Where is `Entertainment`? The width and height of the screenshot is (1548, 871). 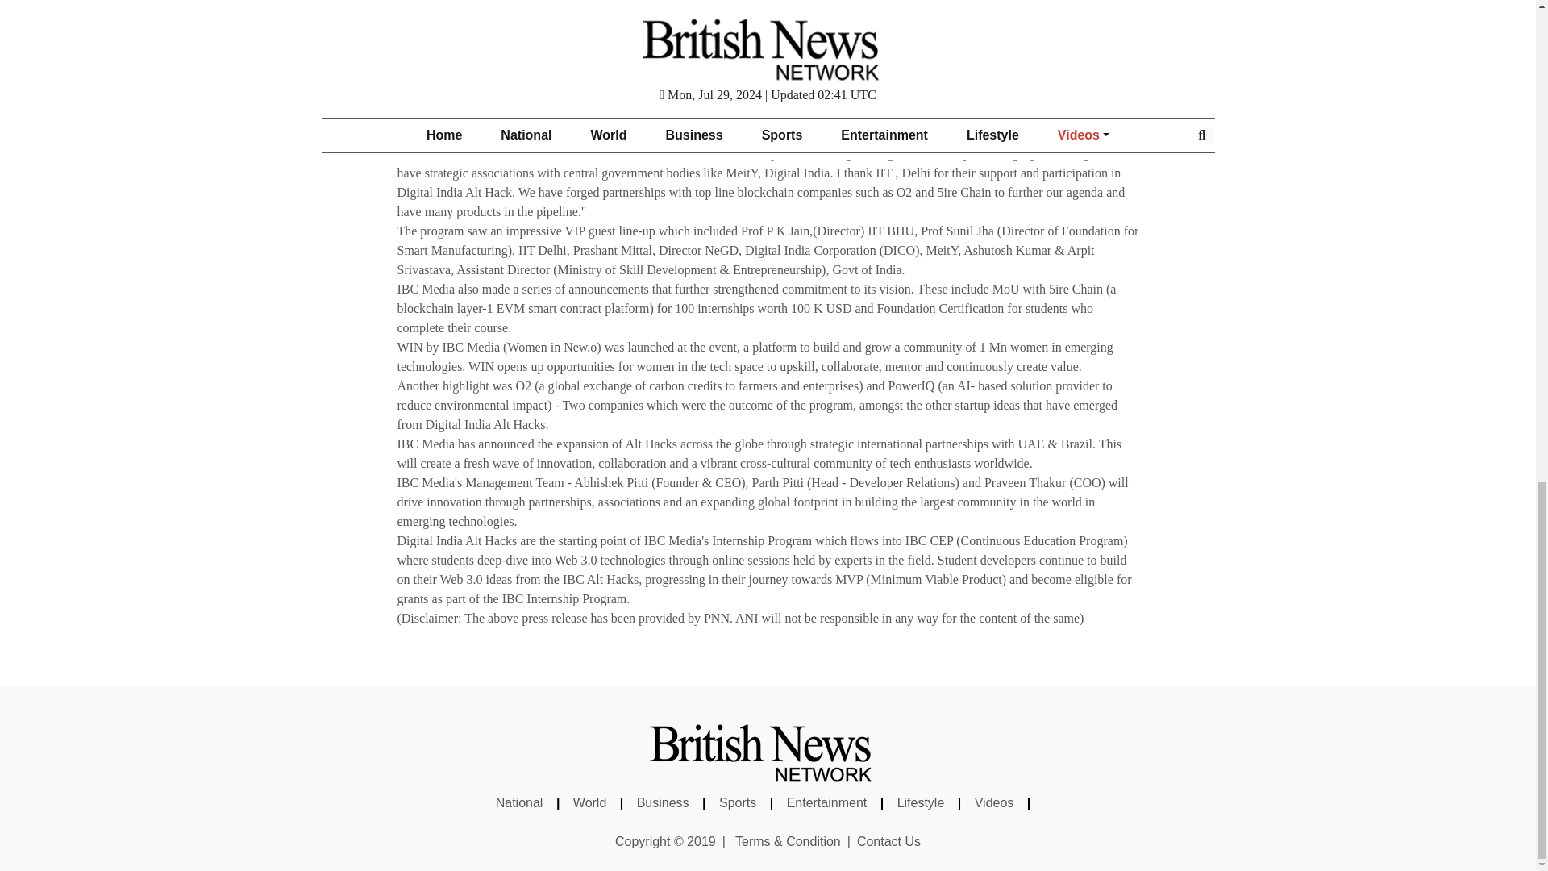
Entertainment is located at coordinates (828, 803).